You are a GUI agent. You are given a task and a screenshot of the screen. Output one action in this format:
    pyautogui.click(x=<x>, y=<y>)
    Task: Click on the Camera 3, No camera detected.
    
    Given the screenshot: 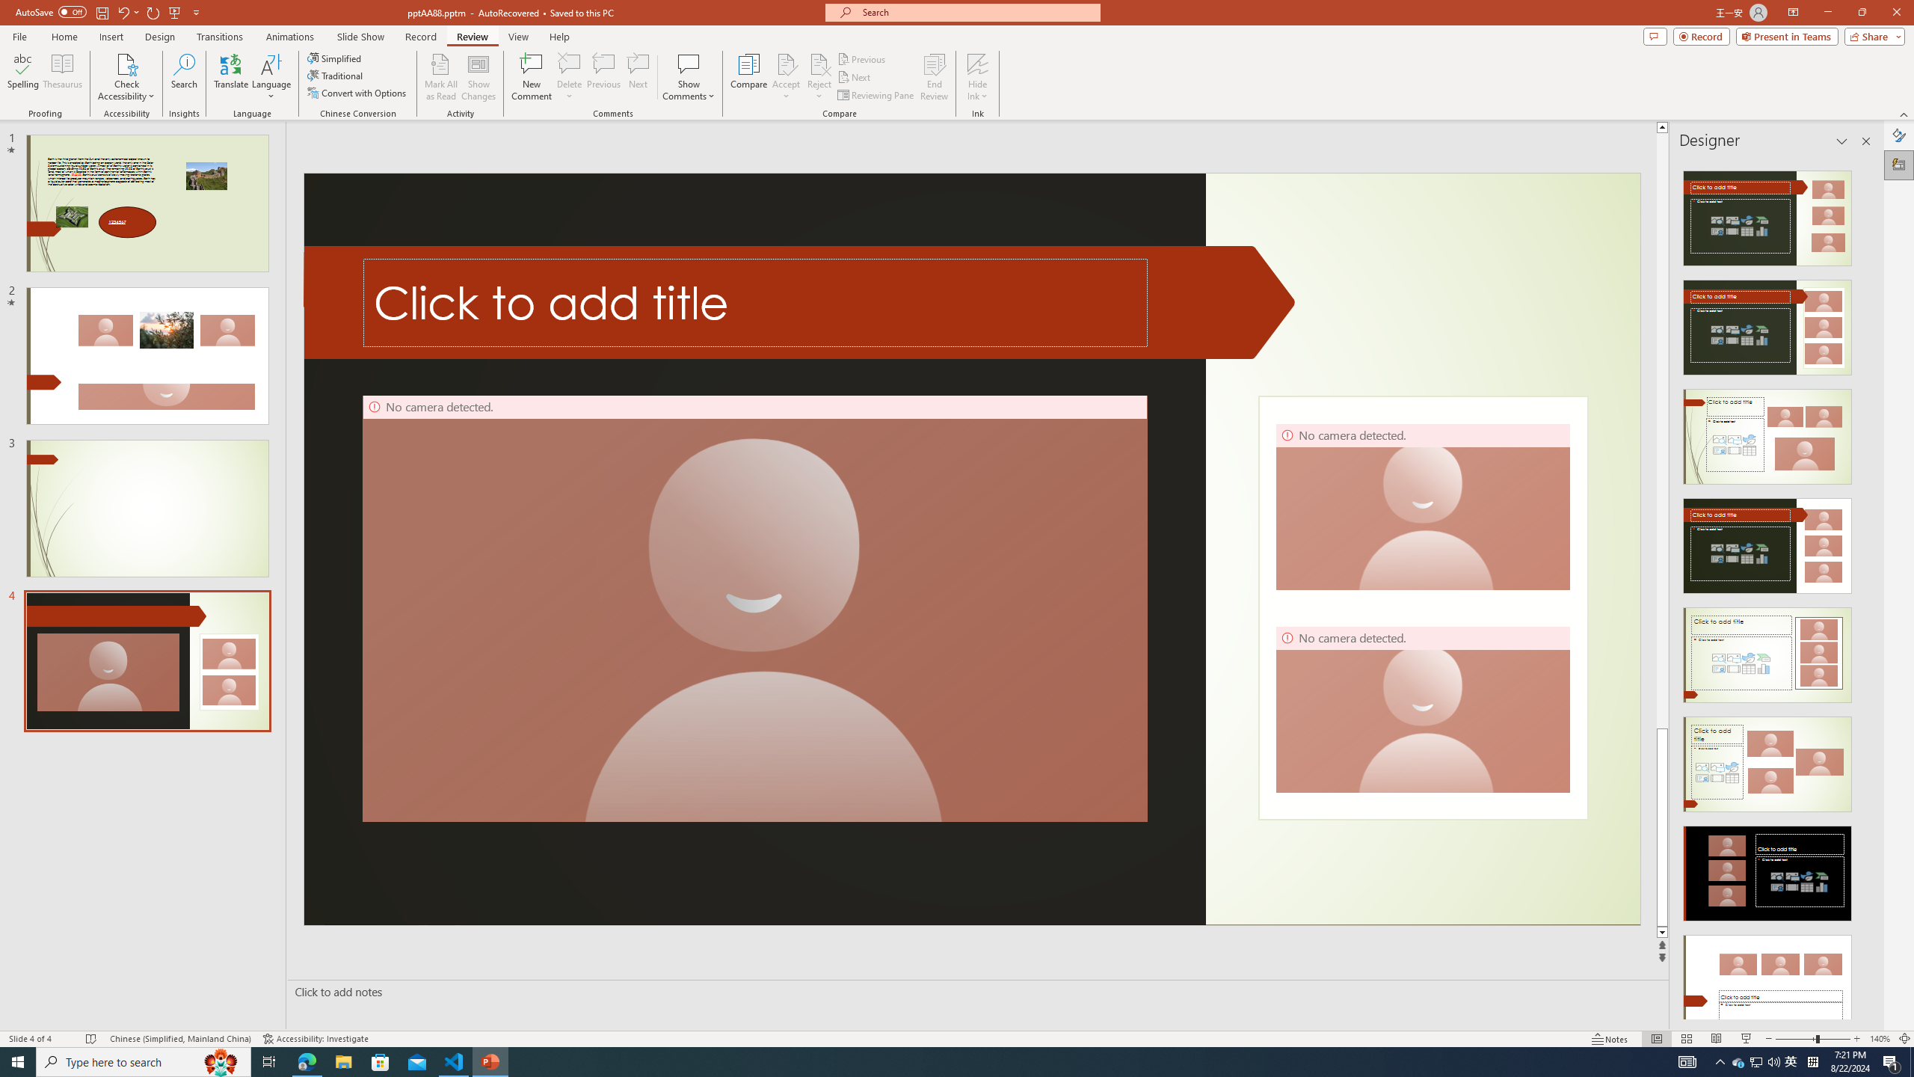 What is the action you would take?
    pyautogui.click(x=1422, y=506)
    